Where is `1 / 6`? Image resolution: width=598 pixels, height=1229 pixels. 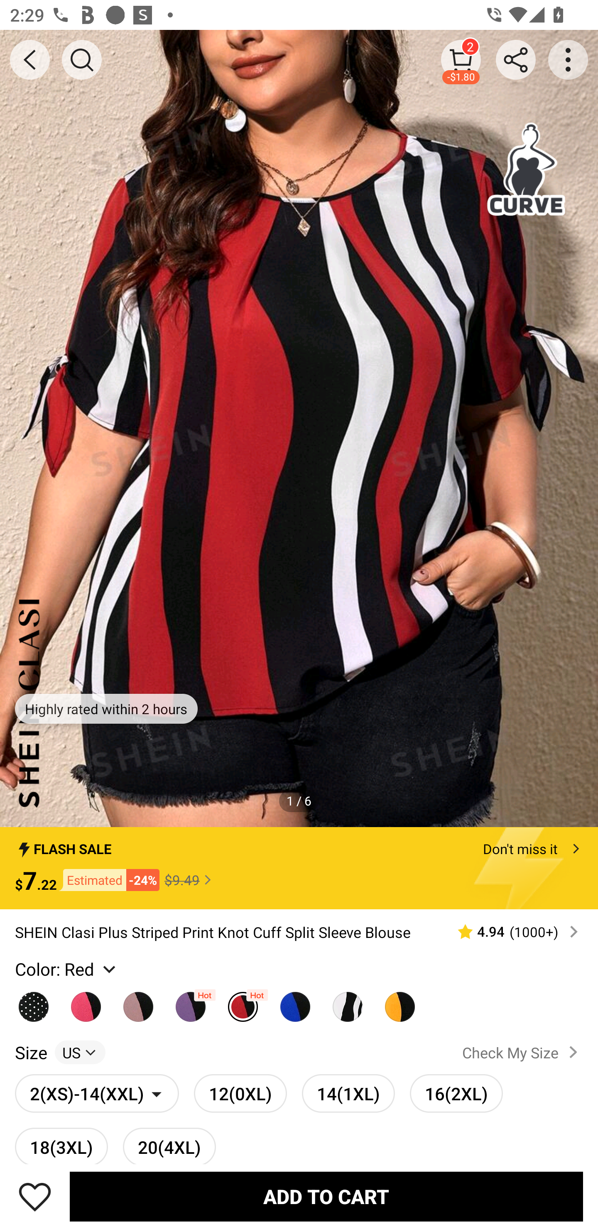
1 / 6 is located at coordinates (299, 801).